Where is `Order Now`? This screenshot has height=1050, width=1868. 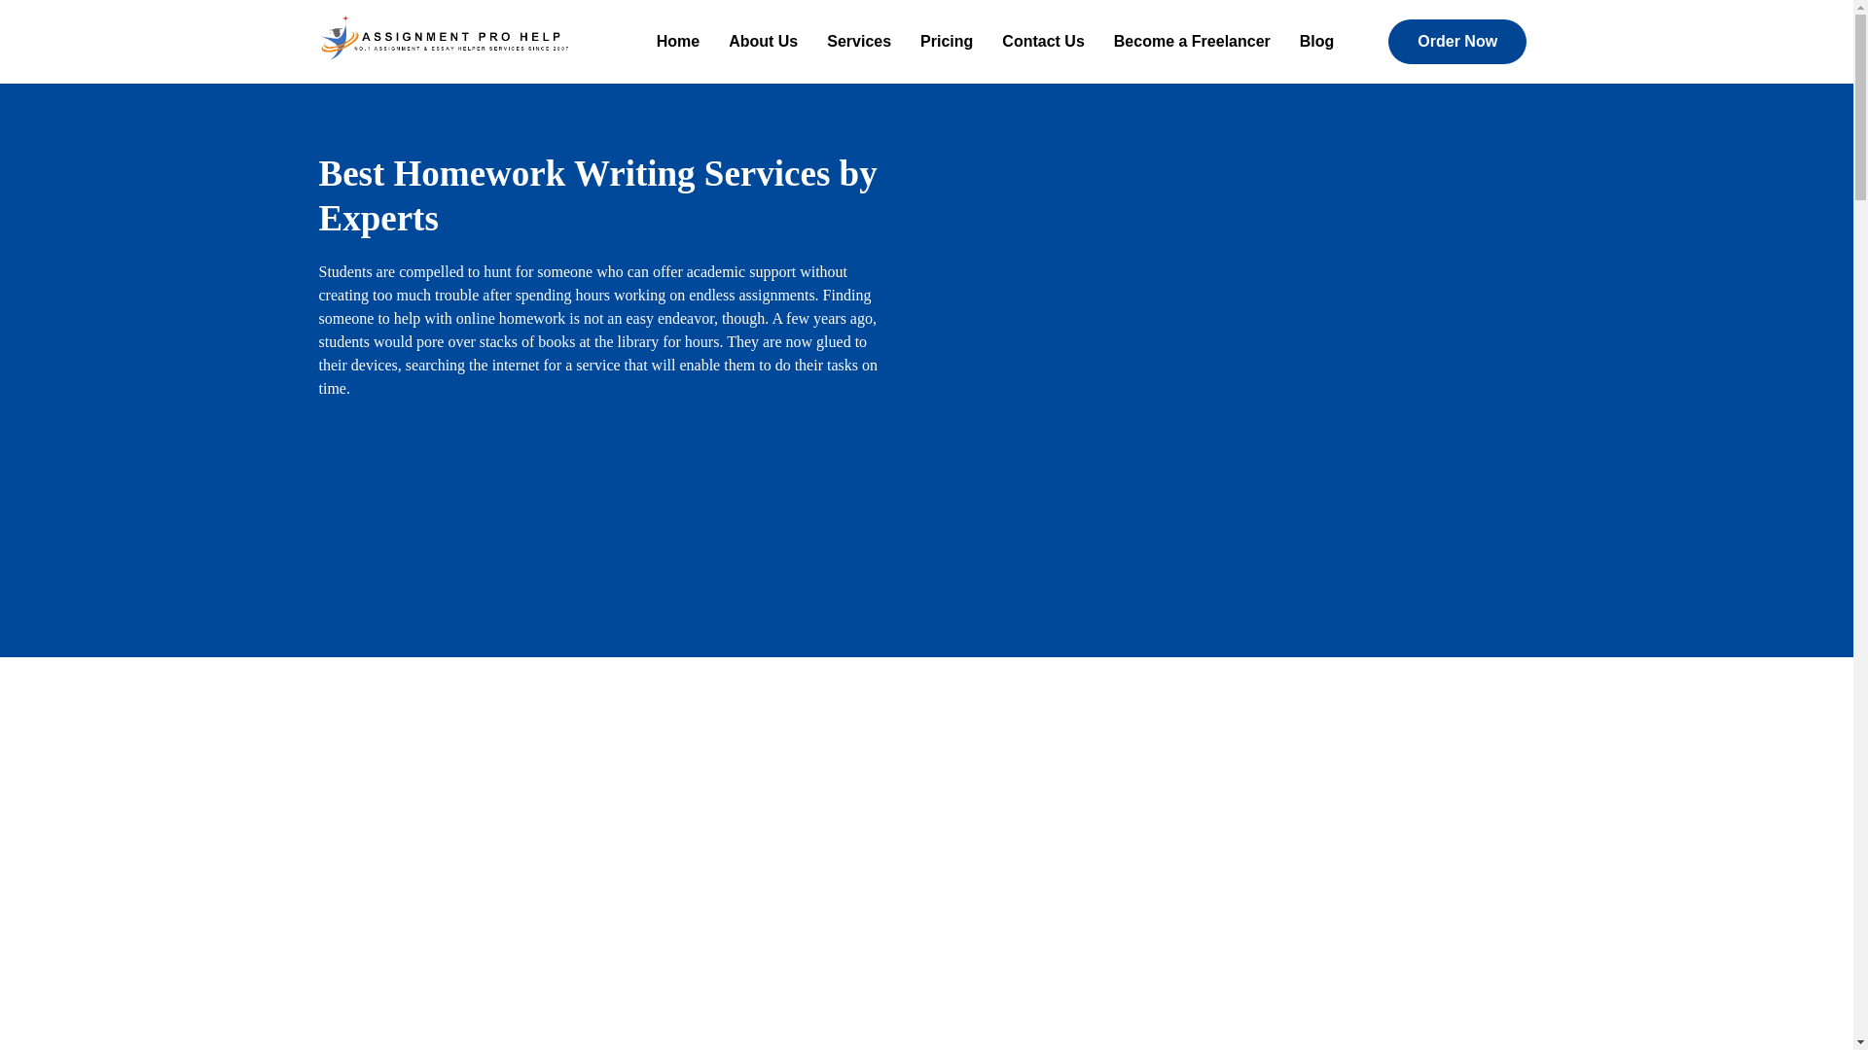
Order Now is located at coordinates (1456, 41).